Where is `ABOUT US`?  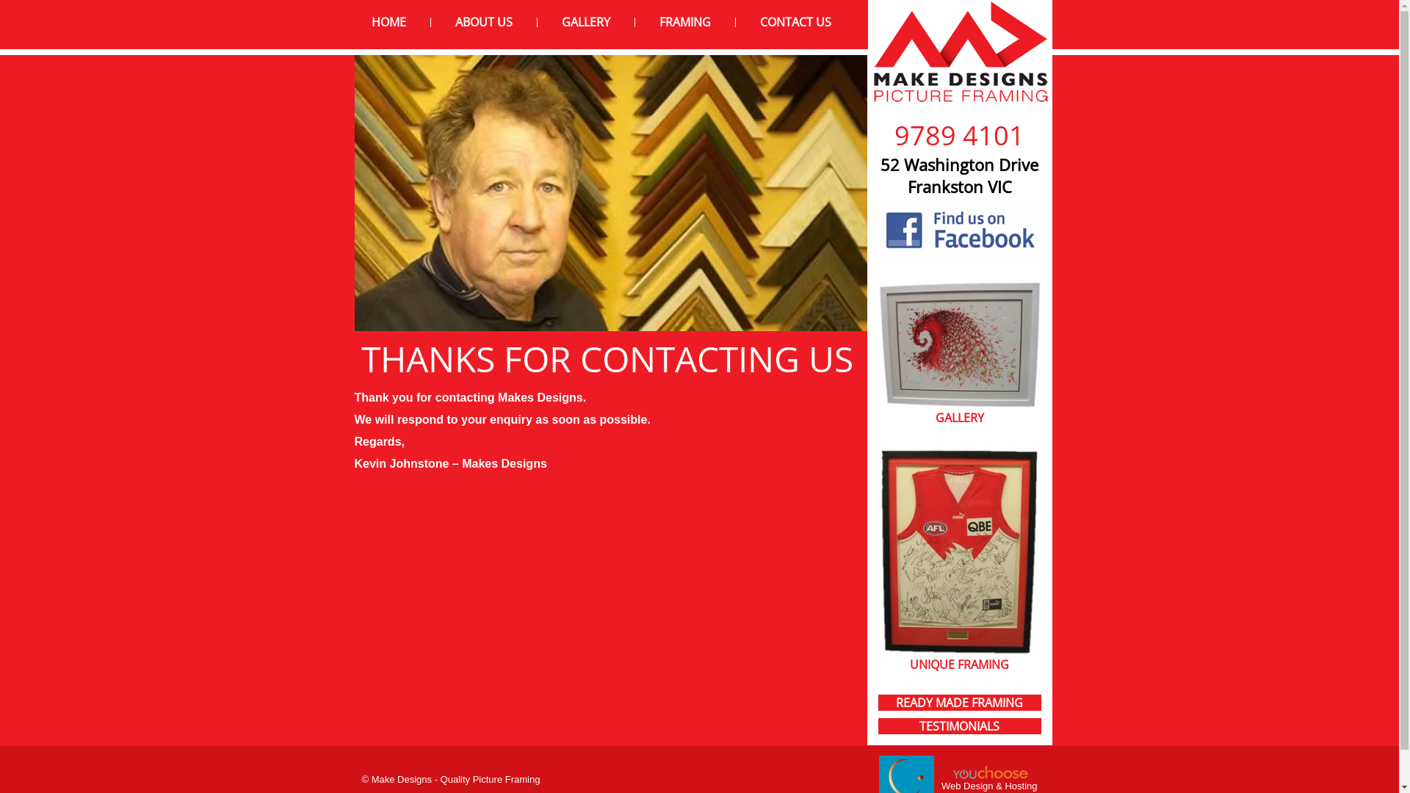
ABOUT US is located at coordinates (484, 22).